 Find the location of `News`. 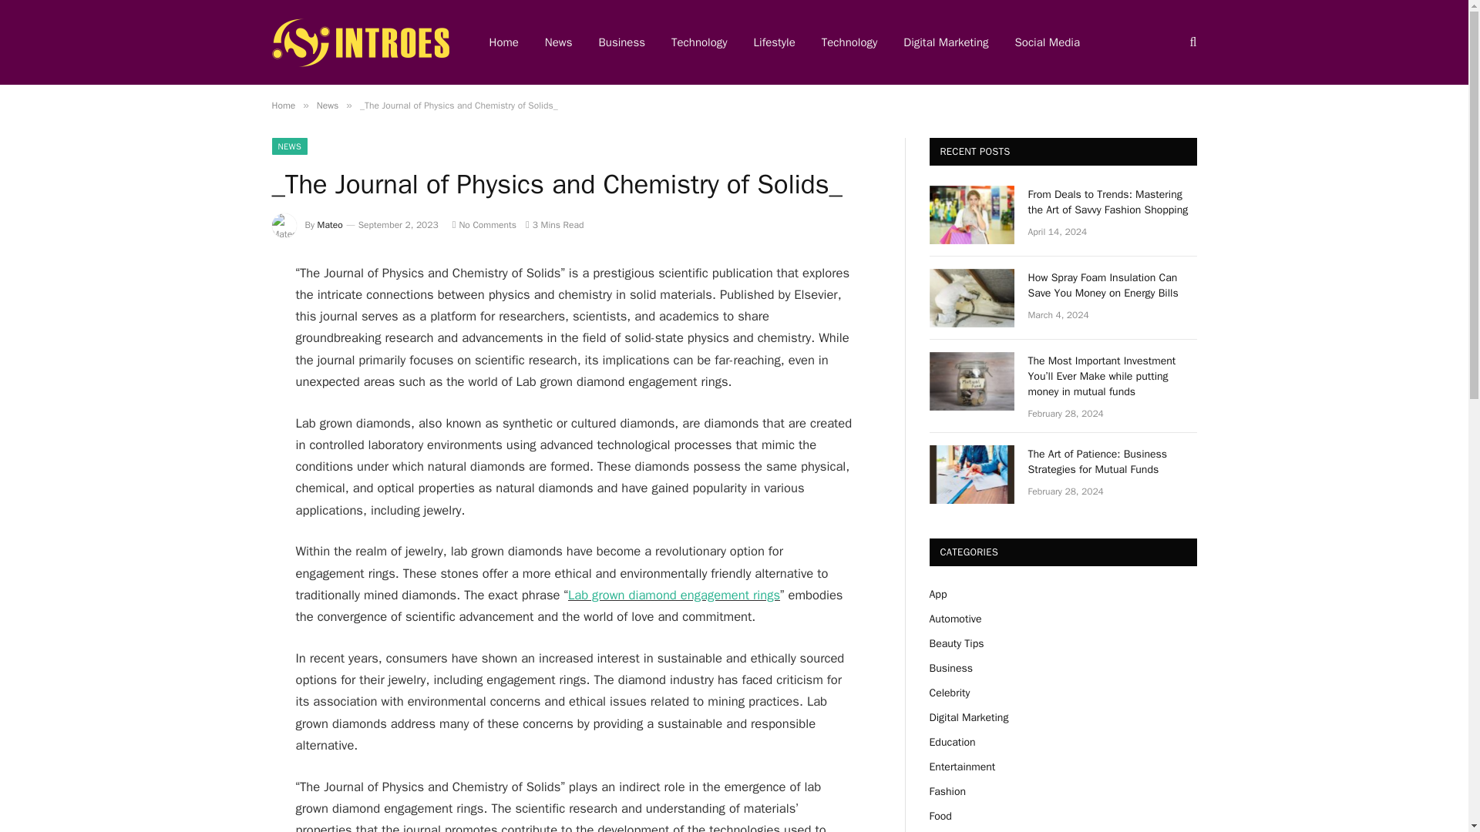

News is located at coordinates (558, 42).